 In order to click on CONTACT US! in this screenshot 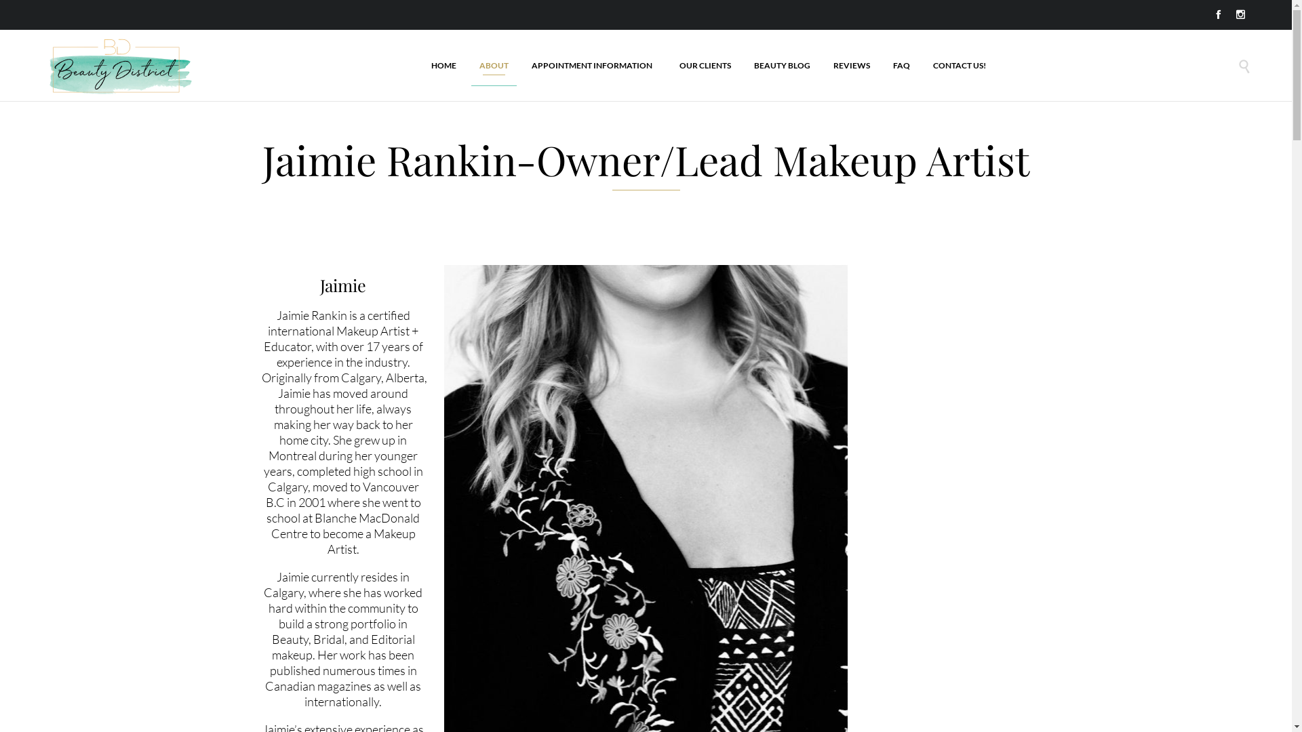, I will do `click(960, 66)`.